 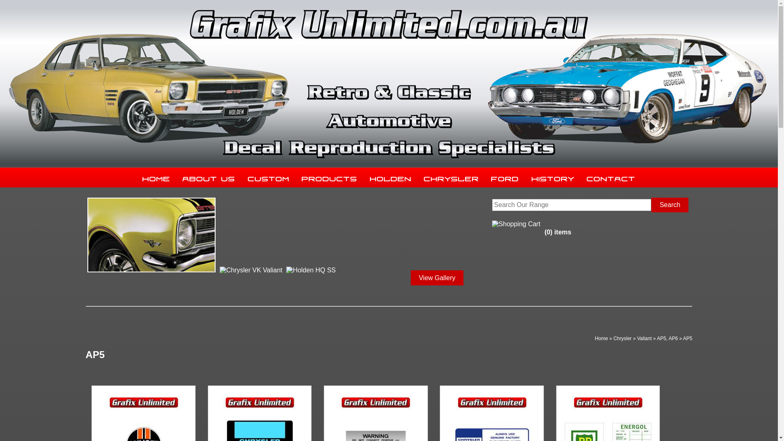 What do you see at coordinates (390, 177) in the screenshot?
I see `Holden` at bounding box center [390, 177].